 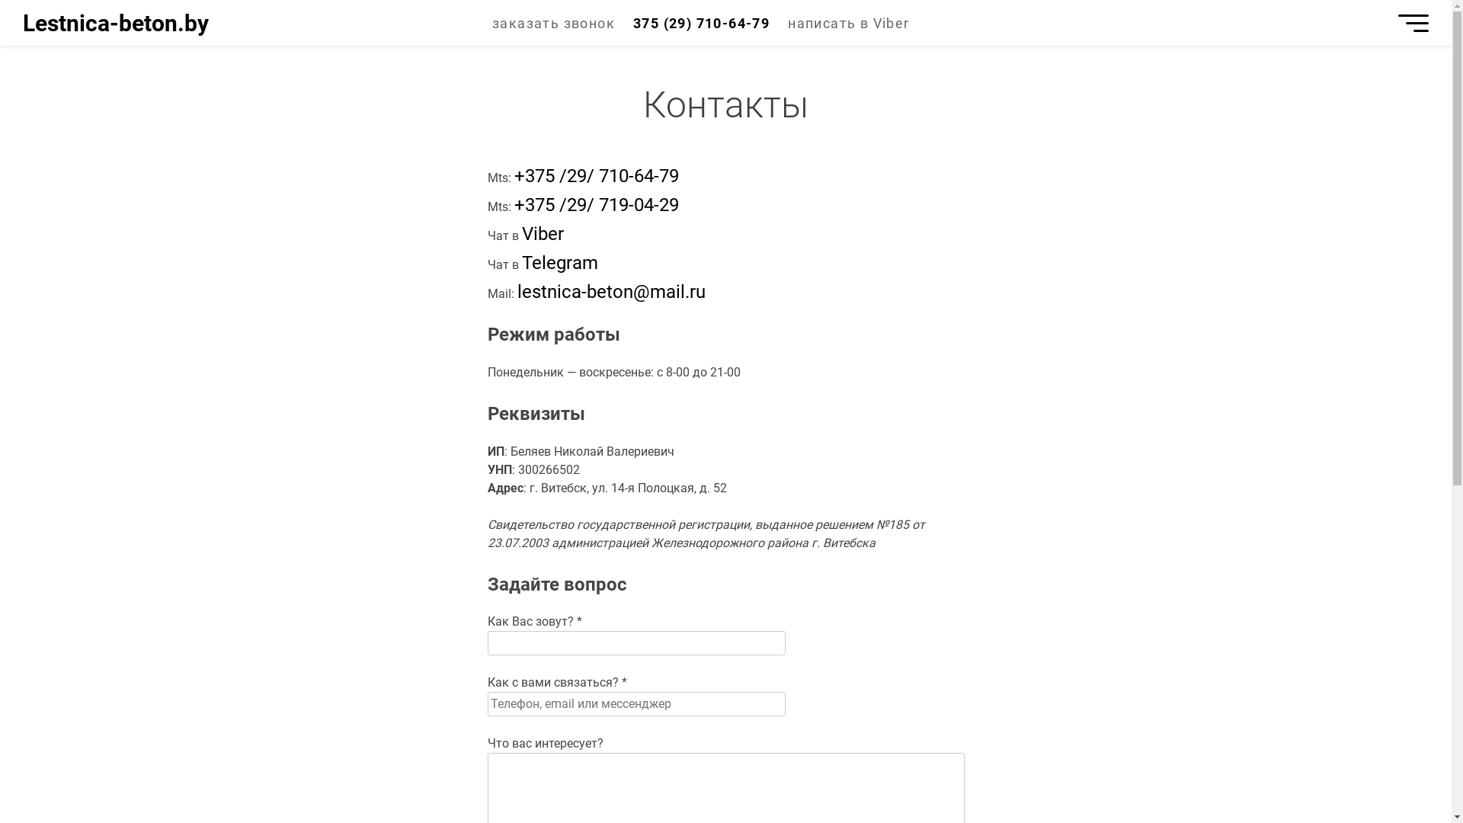 What do you see at coordinates (596, 205) in the screenshot?
I see `+375 /29/ 719-04-29` at bounding box center [596, 205].